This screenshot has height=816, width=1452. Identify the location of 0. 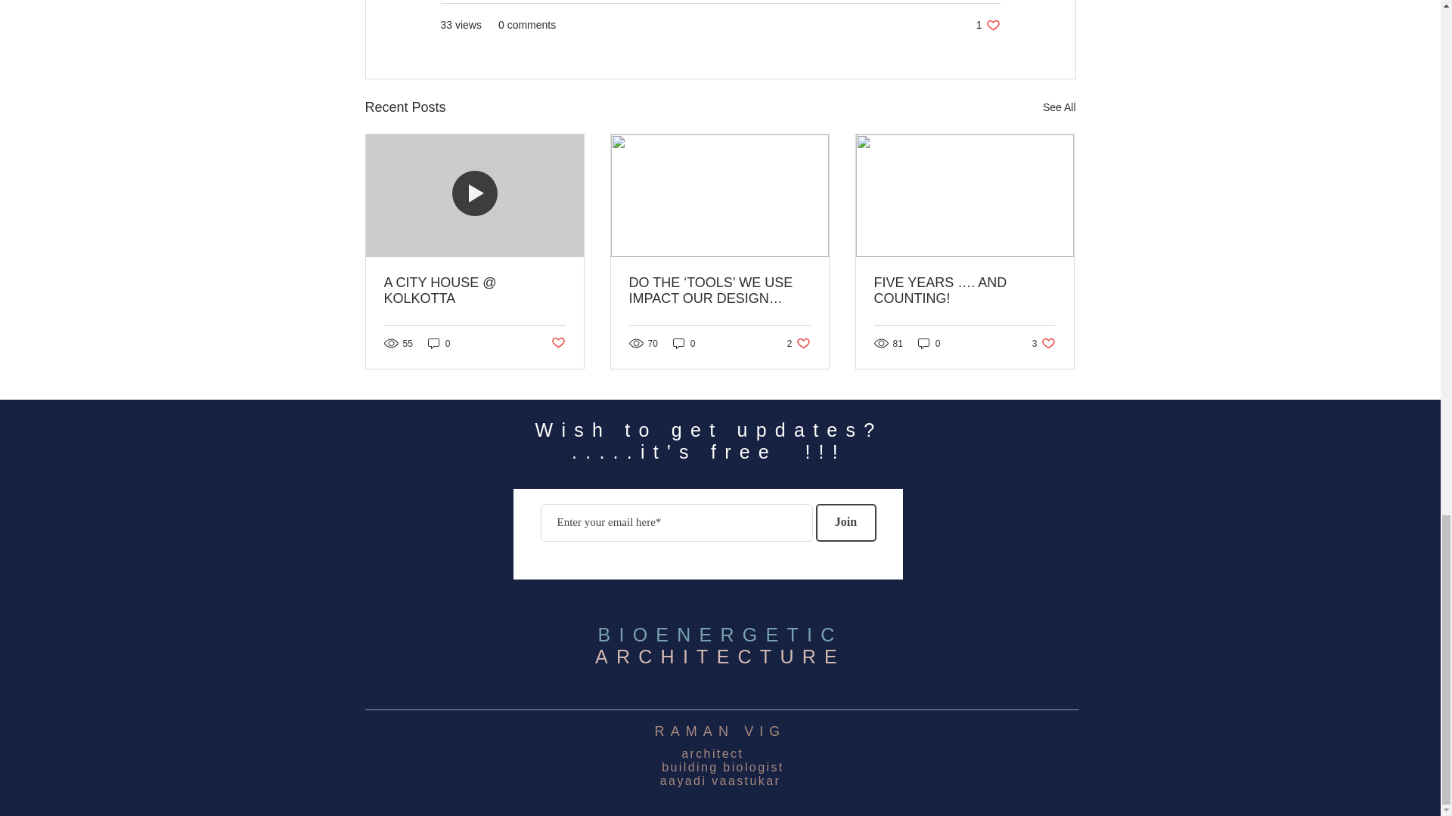
(1044, 343).